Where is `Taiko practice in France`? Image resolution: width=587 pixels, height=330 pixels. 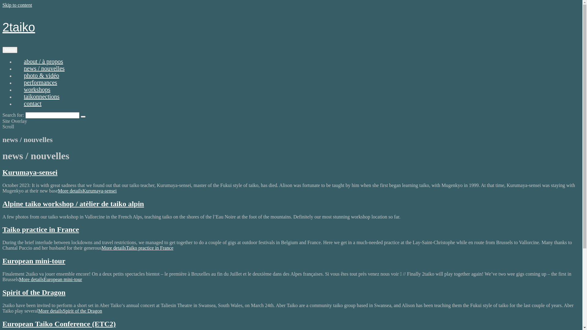
Taiko practice in France is located at coordinates (41, 229).